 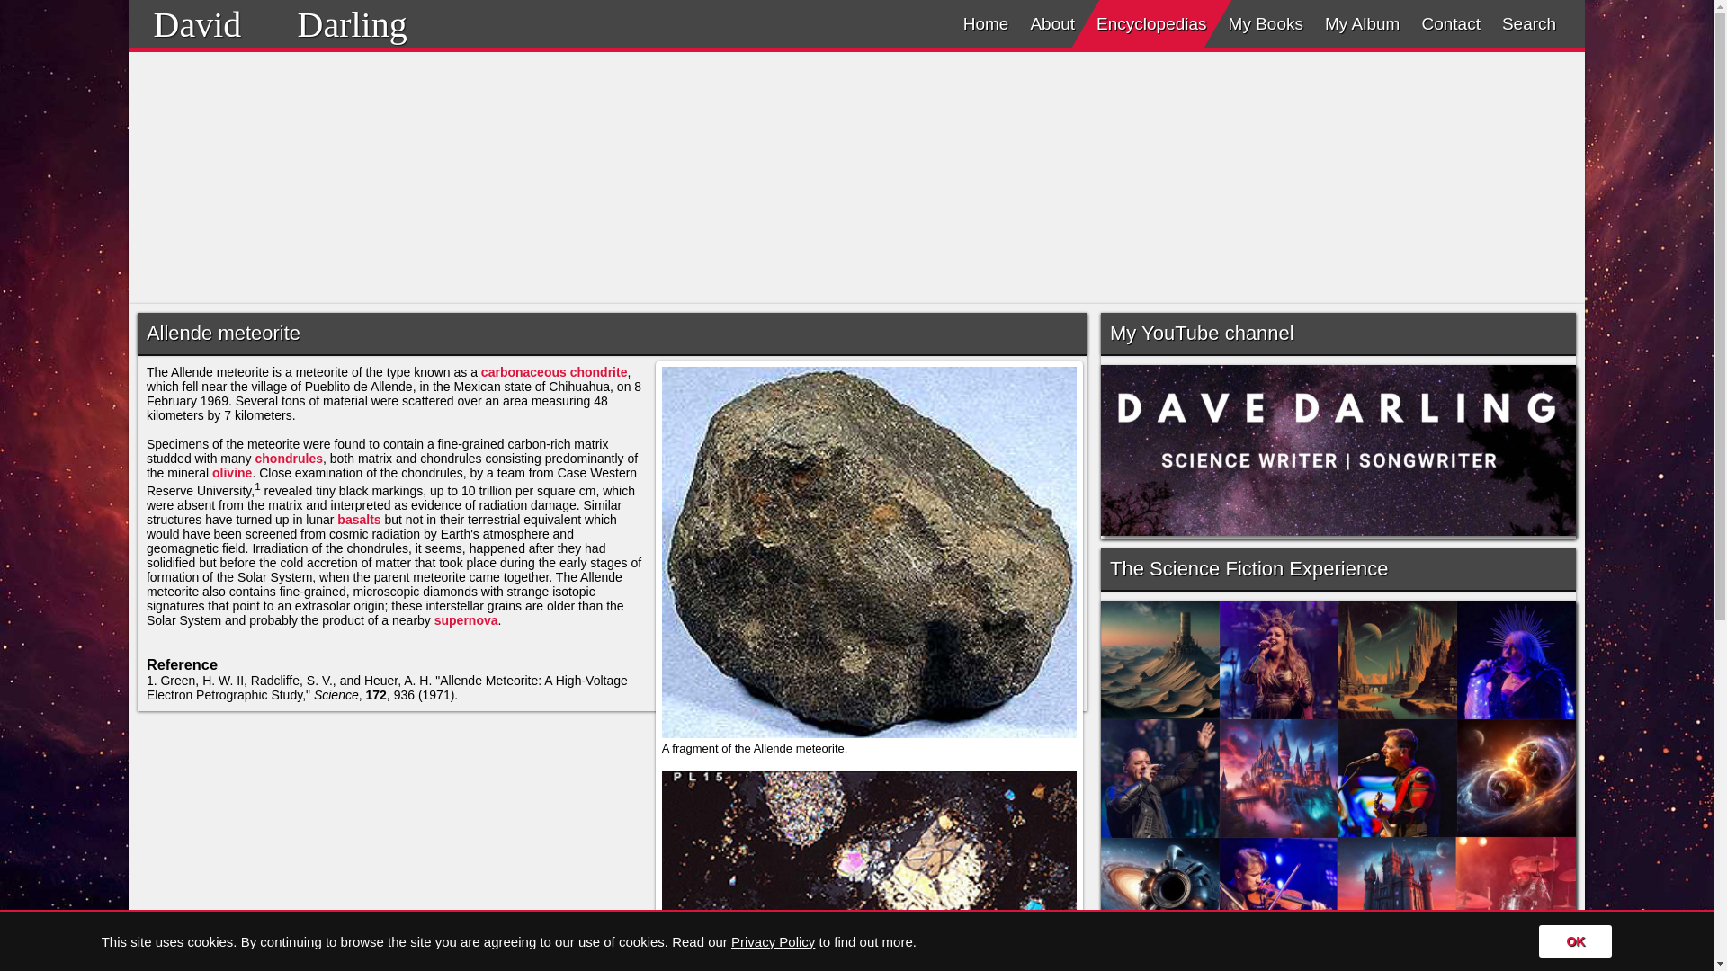 What do you see at coordinates (1052, 23) in the screenshot?
I see `About` at bounding box center [1052, 23].